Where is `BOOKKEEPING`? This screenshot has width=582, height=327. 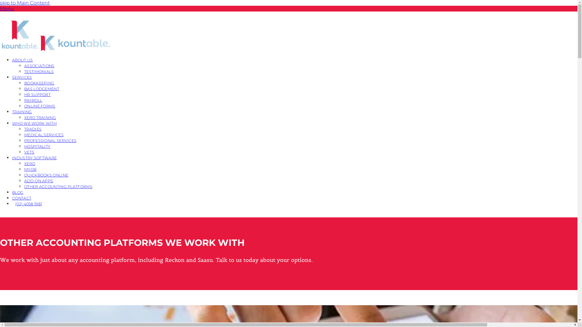
BOOKKEEPING is located at coordinates (39, 83).